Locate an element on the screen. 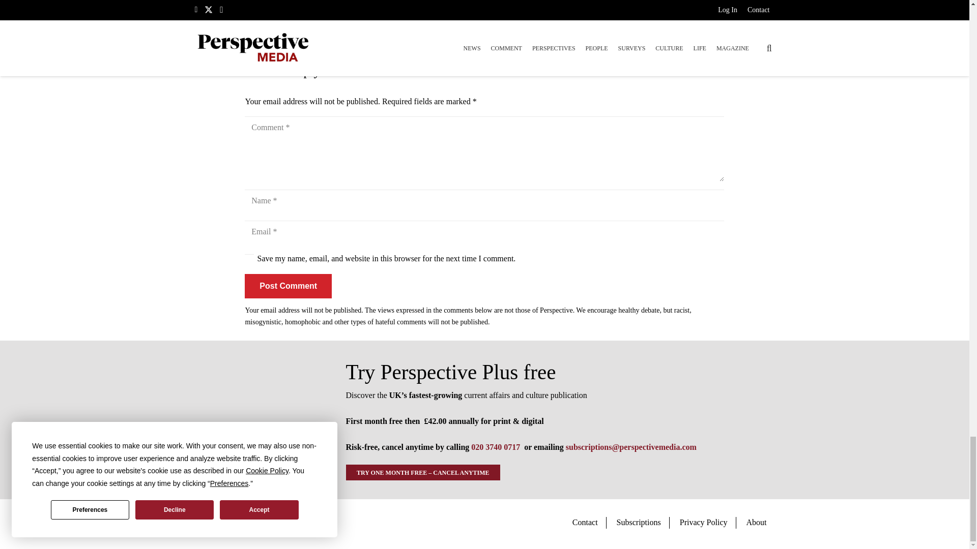 The image size is (977, 549). Post Comment is located at coordinates (288, 286).